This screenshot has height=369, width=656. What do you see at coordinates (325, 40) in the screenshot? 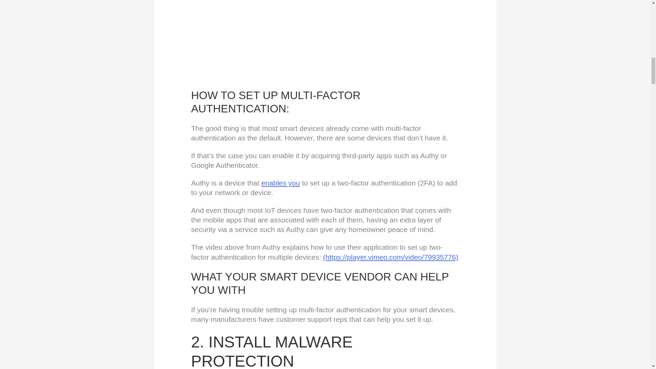
I see `Multi device two-factor authentication with Authy.` at bounding box center [325, 40].